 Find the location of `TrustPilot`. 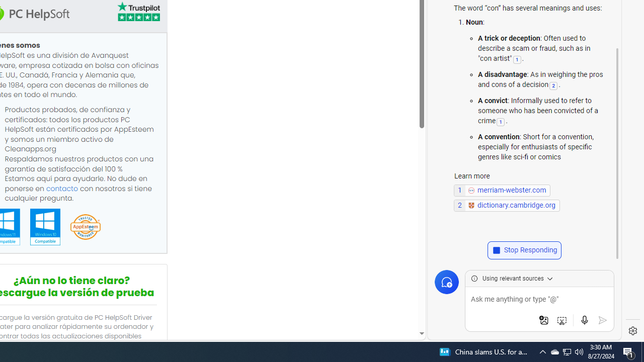

TrustPilot is located at coordinates (138, 11).